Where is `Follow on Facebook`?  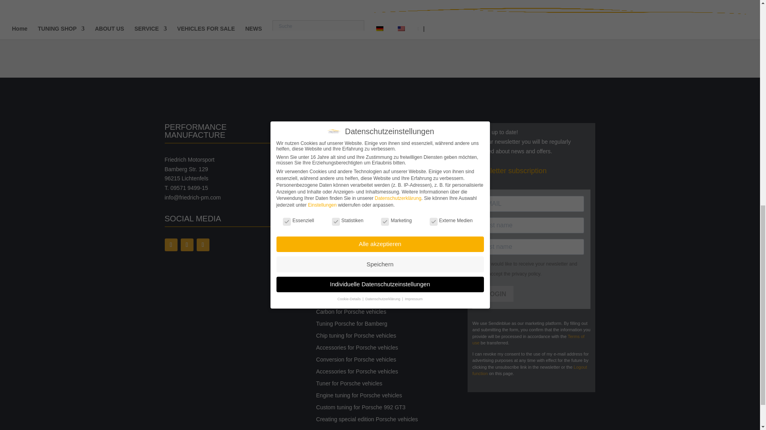
Follow on Facebook is located at coordinates (171, 244).